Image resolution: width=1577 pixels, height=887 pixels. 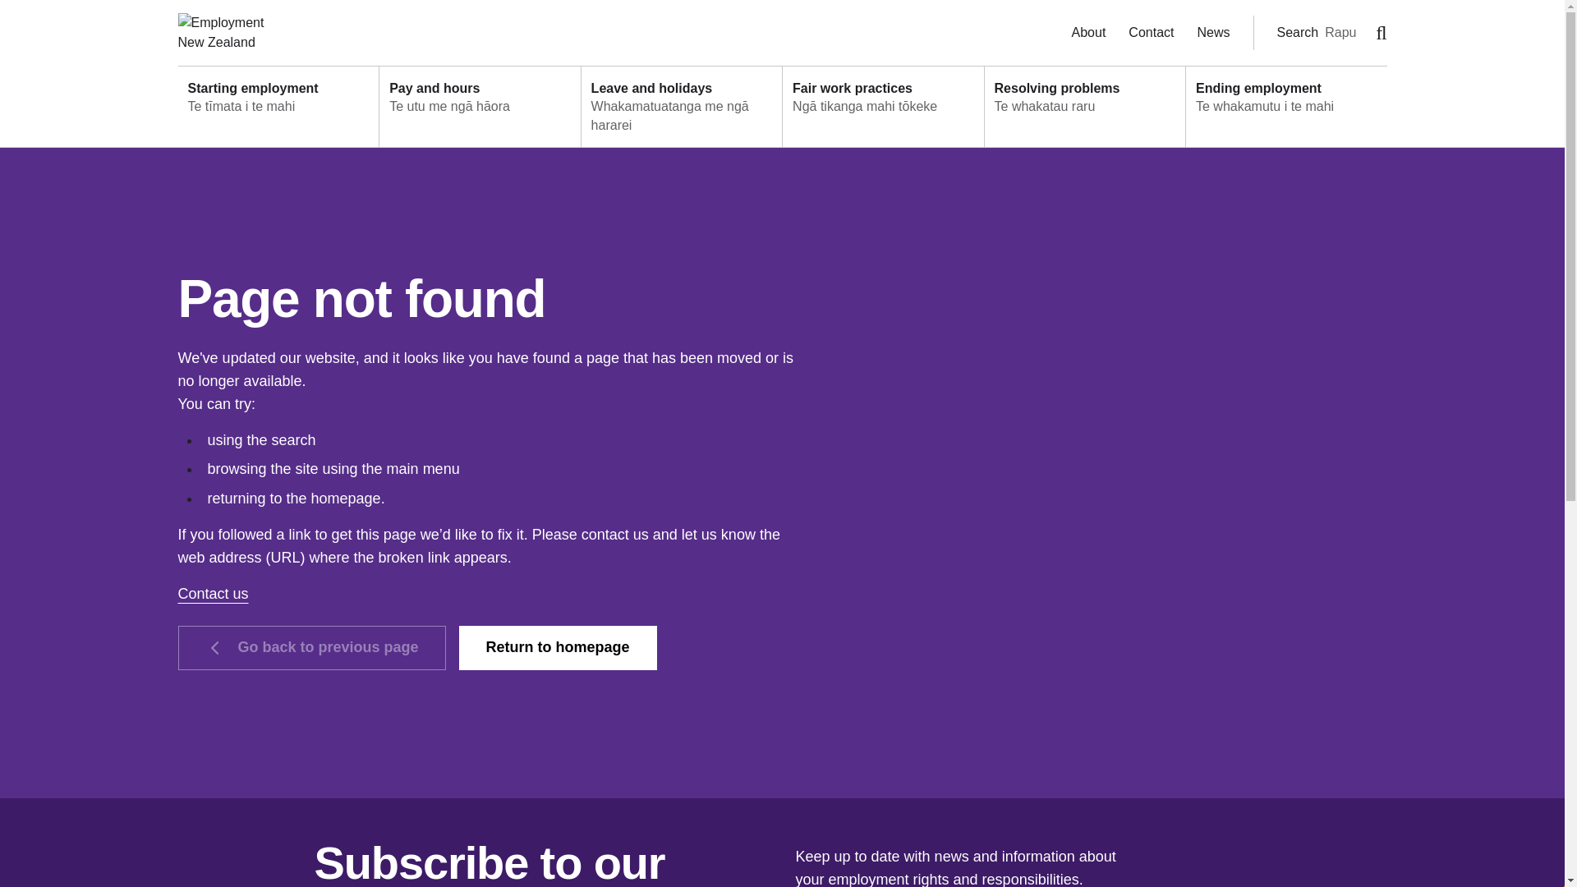 What do you see at coordinates (1089, 31) in the screenshot?
I see `About` at bounding box center [1089, 31].